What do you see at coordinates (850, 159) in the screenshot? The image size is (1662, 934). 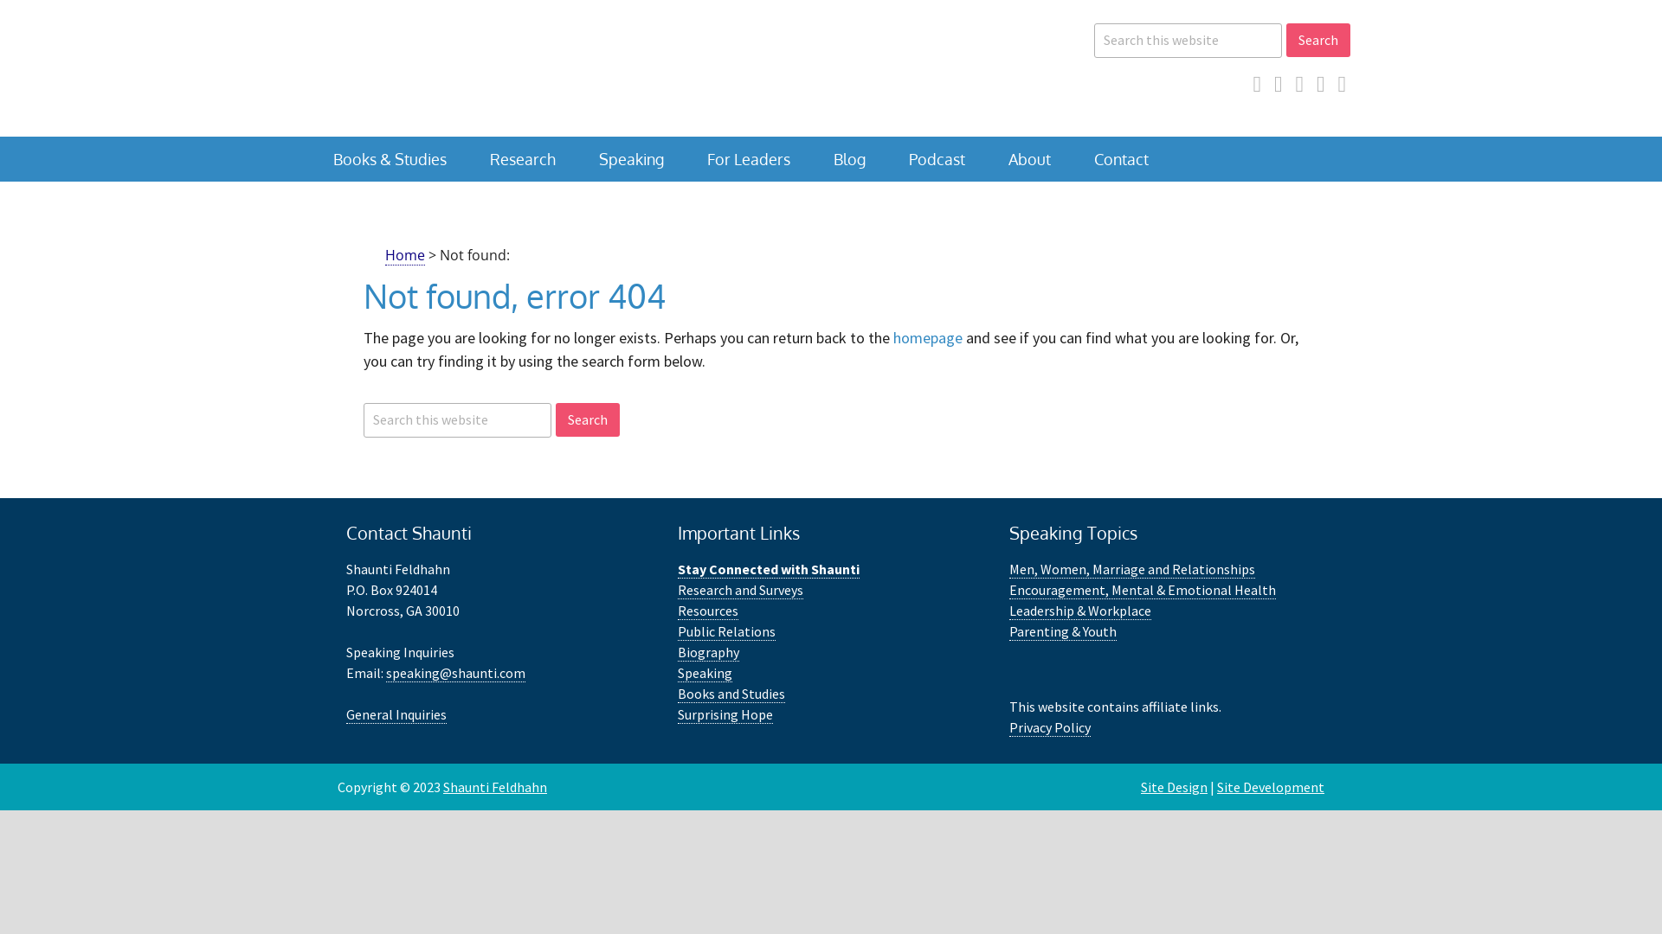 I see `Blog` at bounding box center [850, 159].